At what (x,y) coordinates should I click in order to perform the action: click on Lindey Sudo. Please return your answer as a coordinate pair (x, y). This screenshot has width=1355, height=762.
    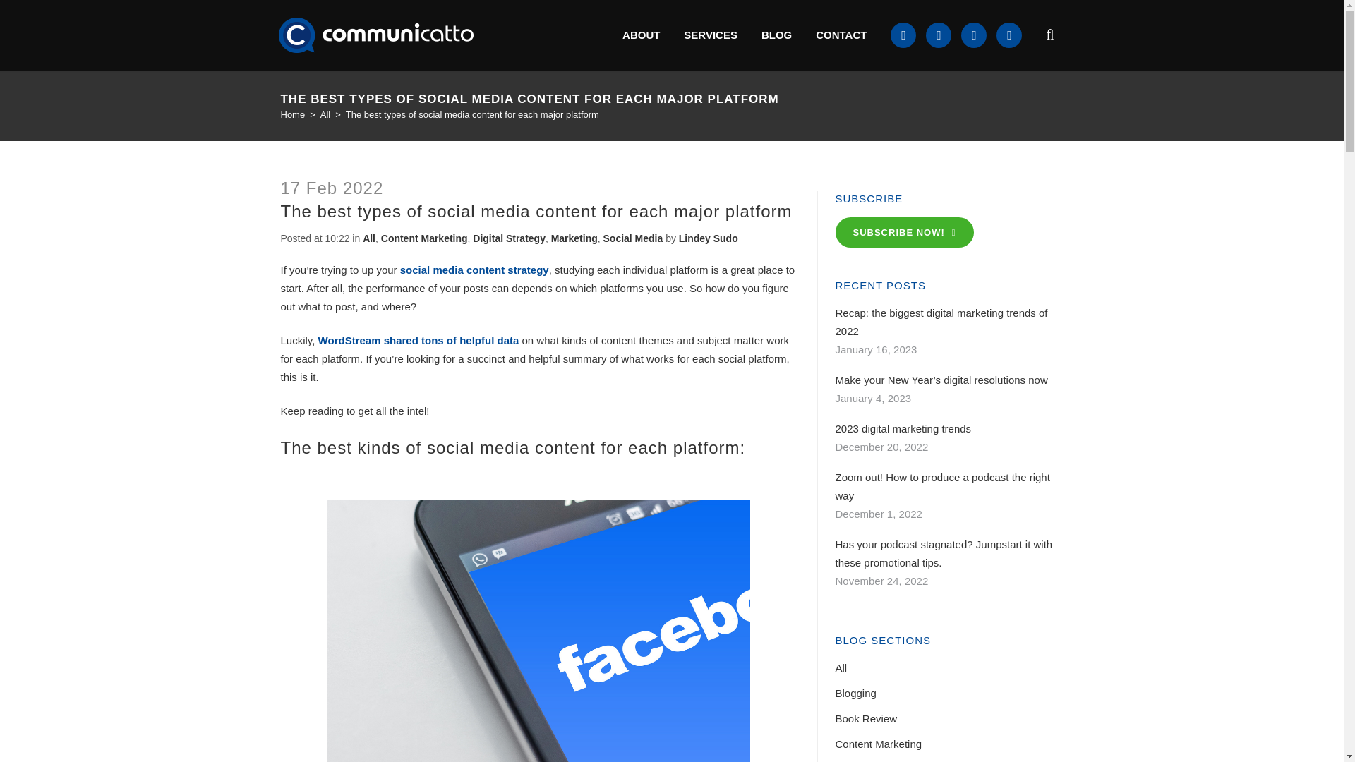
    Looking at the image, I should click on (709, 238).